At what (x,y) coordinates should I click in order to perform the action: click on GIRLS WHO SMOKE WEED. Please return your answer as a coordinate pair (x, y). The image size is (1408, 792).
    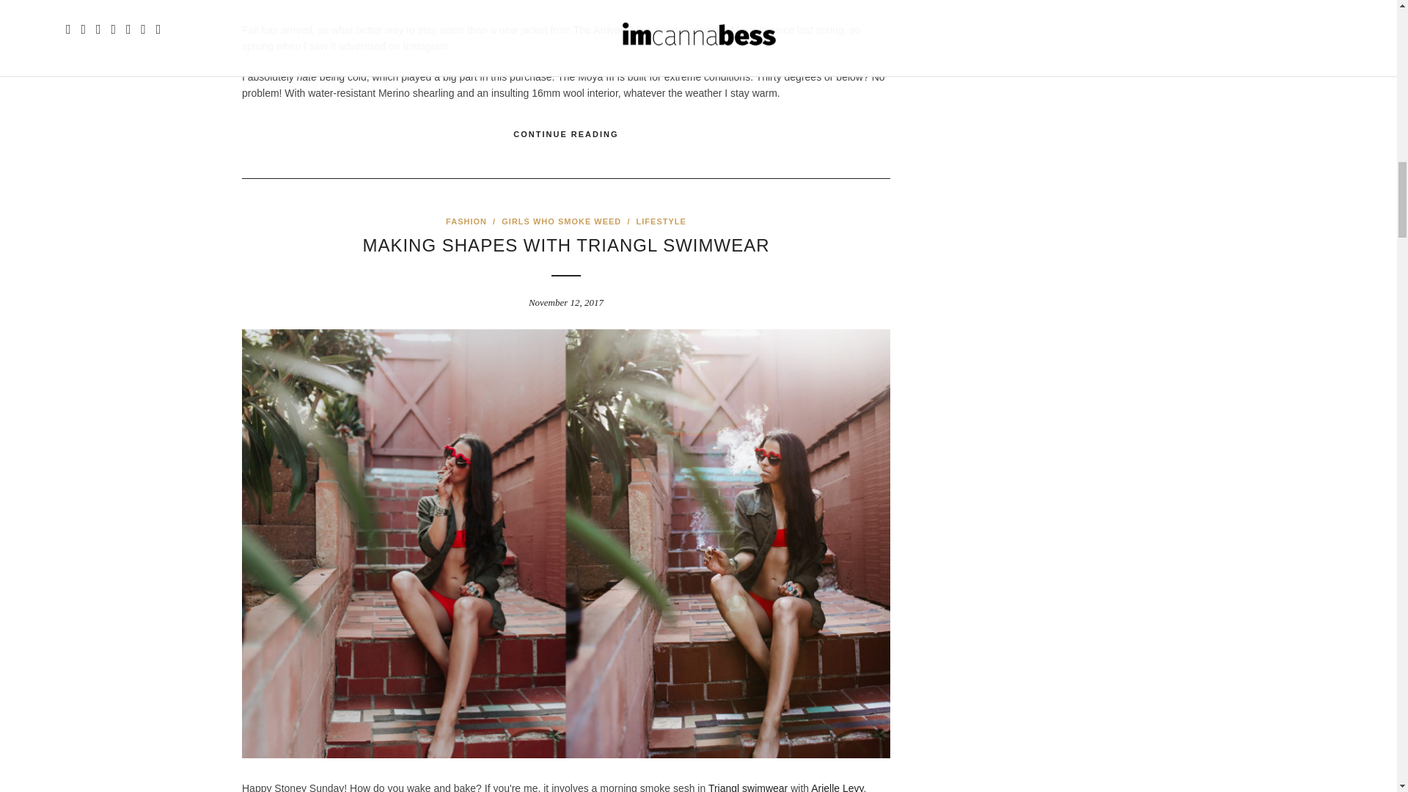
    Looking at the image, I should click on (560, 221).